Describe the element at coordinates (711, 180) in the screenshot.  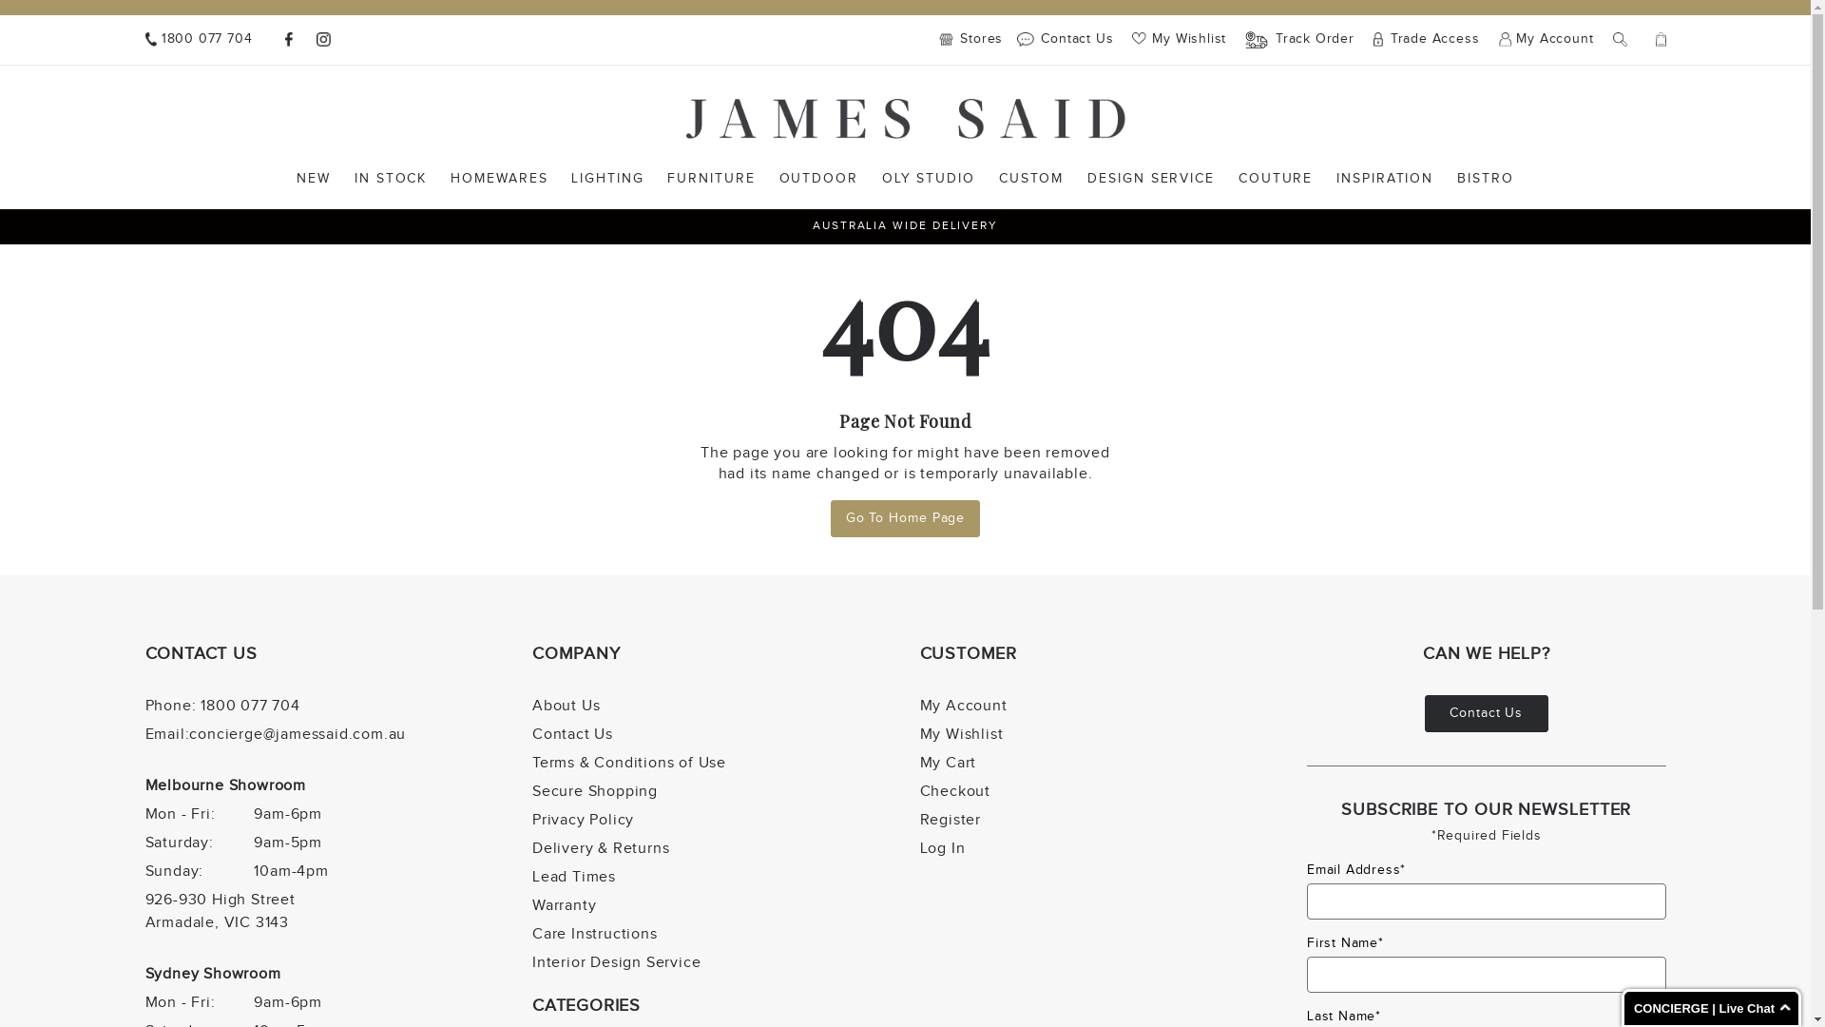
I see `FURNITURE` at that location.